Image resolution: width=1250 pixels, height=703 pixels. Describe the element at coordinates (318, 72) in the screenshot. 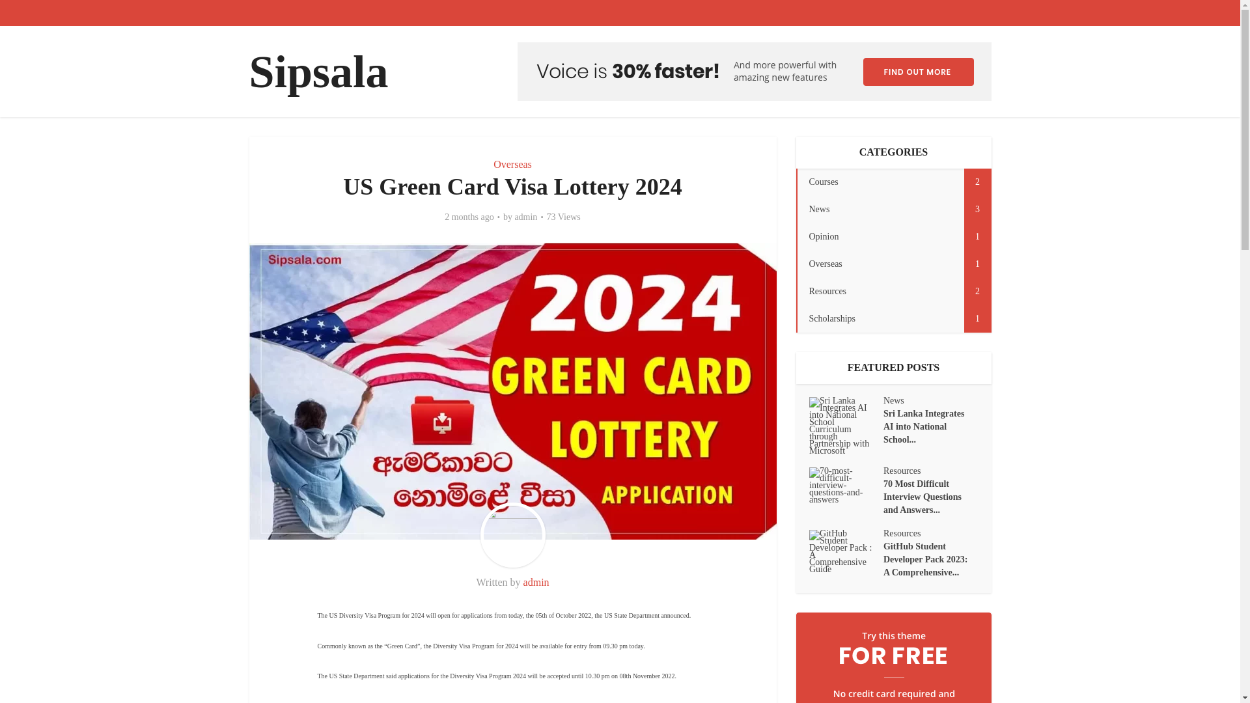

I see `Sipsala` at that location.